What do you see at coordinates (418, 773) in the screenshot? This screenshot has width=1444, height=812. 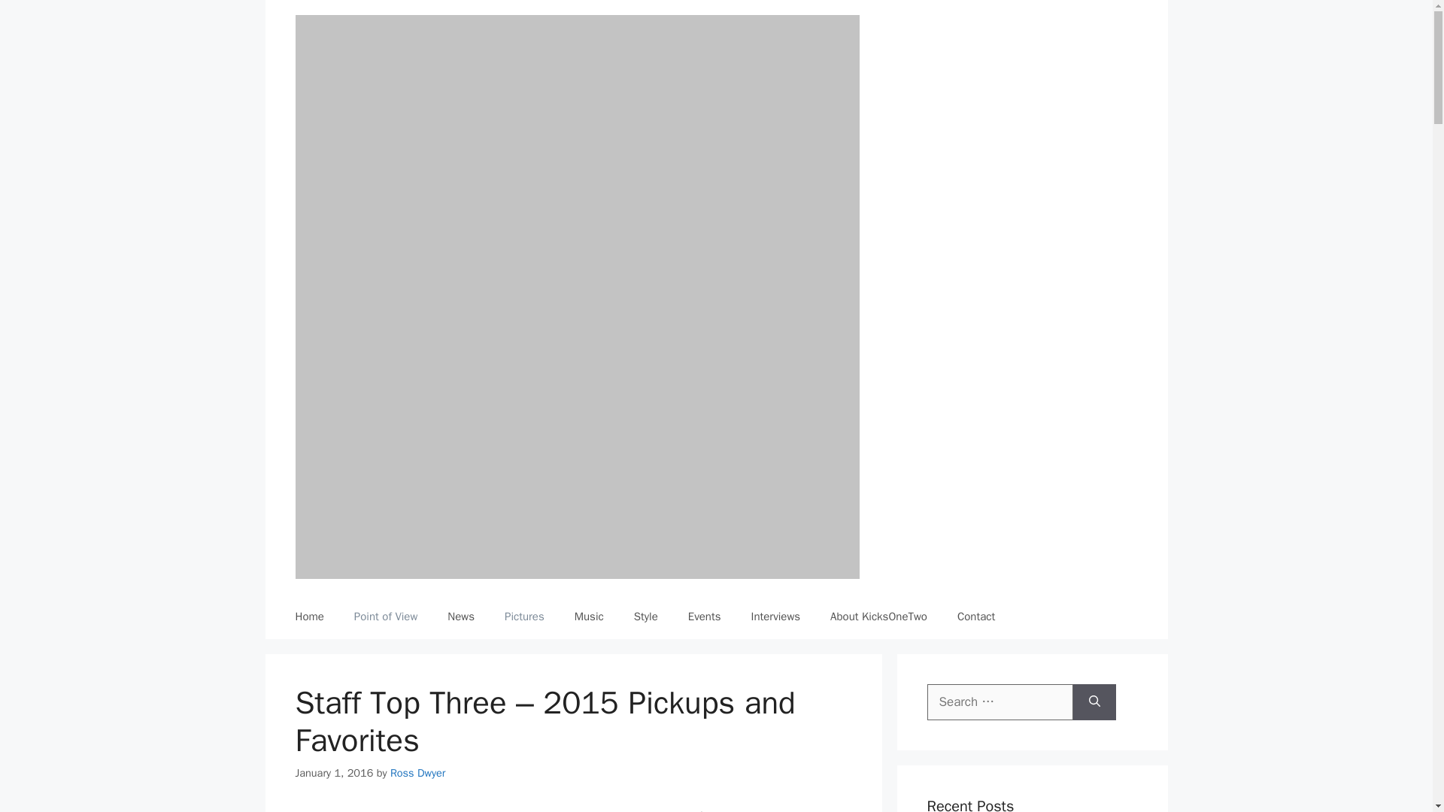 I see `Ross Dwyer` at bounding box center [418, 773].